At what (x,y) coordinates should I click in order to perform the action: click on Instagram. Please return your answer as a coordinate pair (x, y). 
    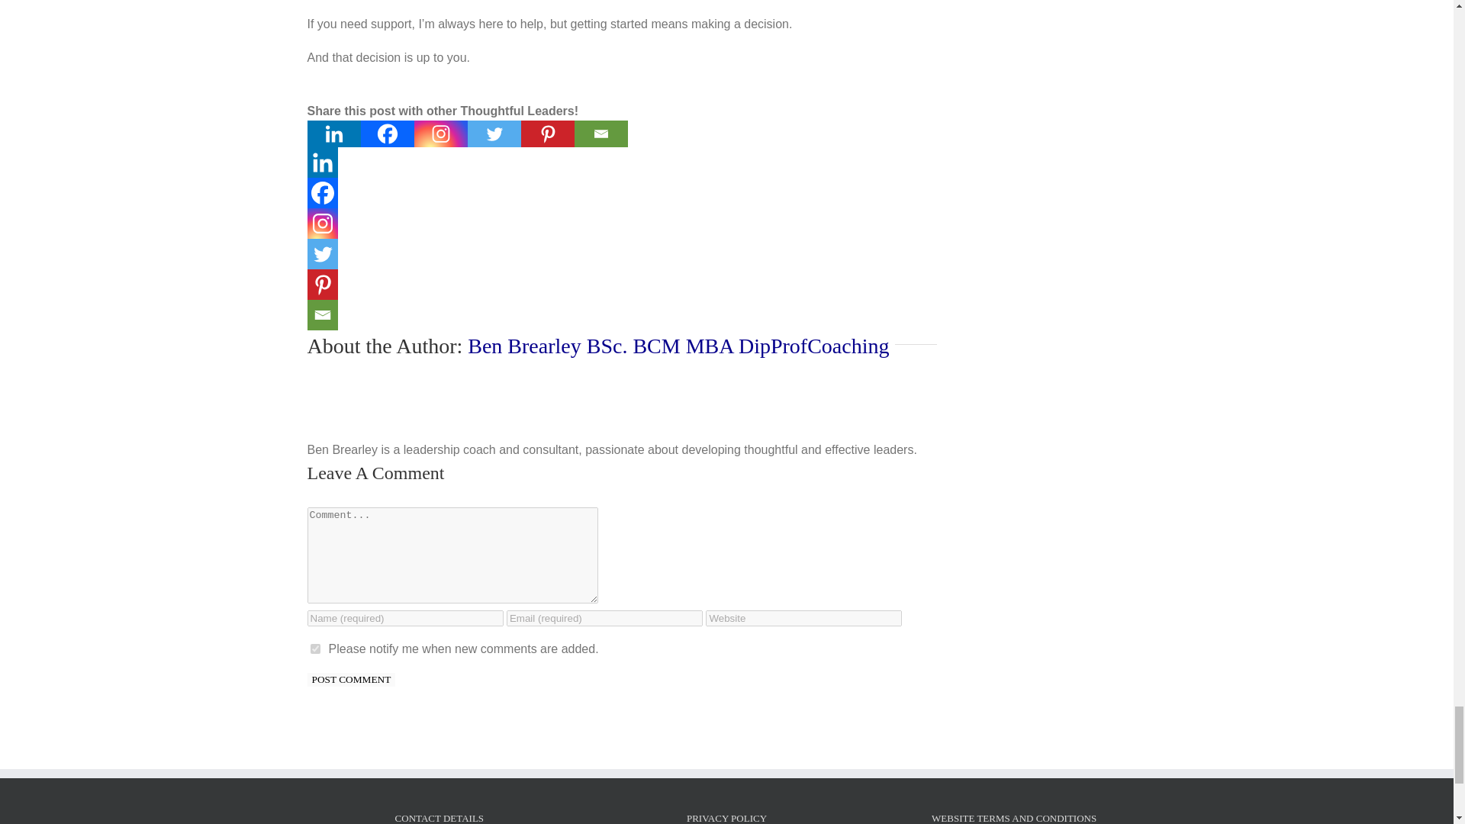
    Looking at the image, I should click on (439, 134).